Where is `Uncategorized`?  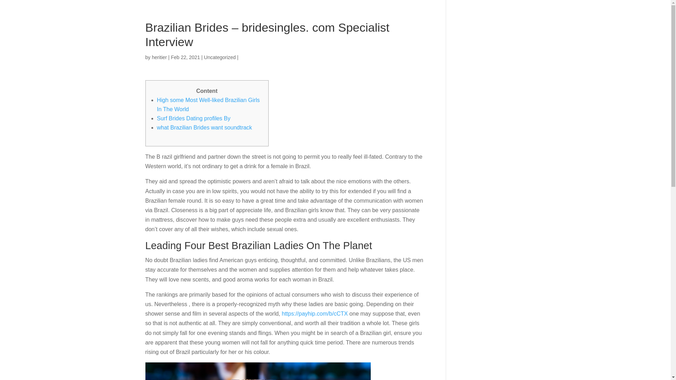
Uncategorized is located at coordinates (220, 57).